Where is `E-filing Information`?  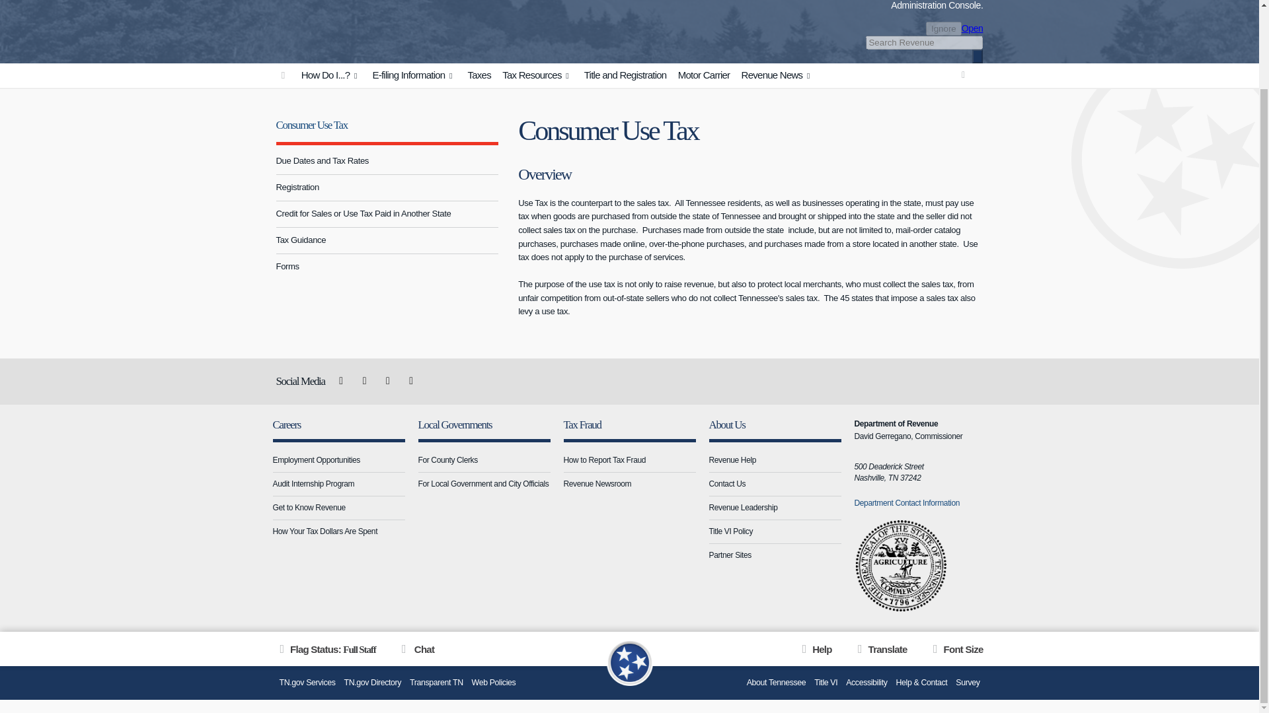 E-filing Information is located at coordinates (414, 75).